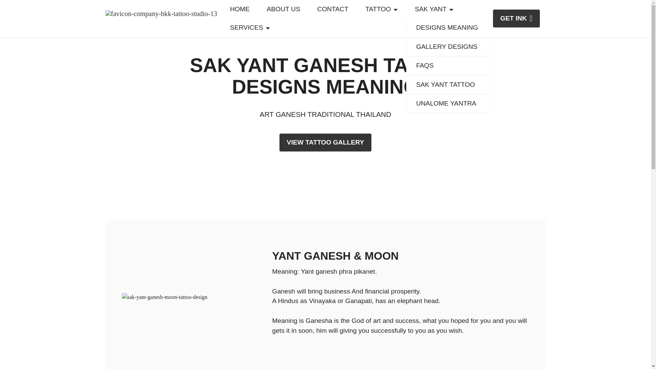  What do you see at coordinates (381, 9) in the screenshot?
I see `TATTOO` at bounding box center [381, 9].